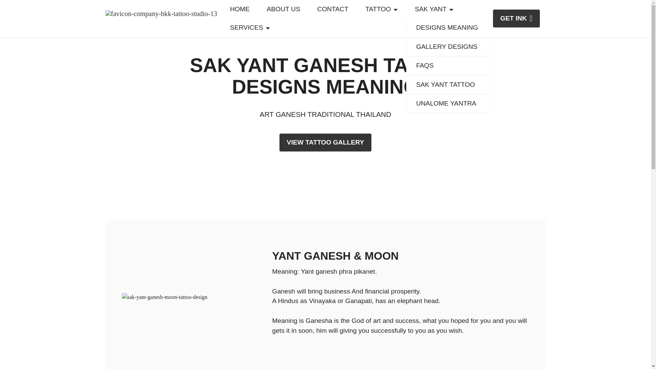  What do you see at coordinates (381, 9) in the screenshot?
I see `TATTOO` at bounding box center [381, 9].